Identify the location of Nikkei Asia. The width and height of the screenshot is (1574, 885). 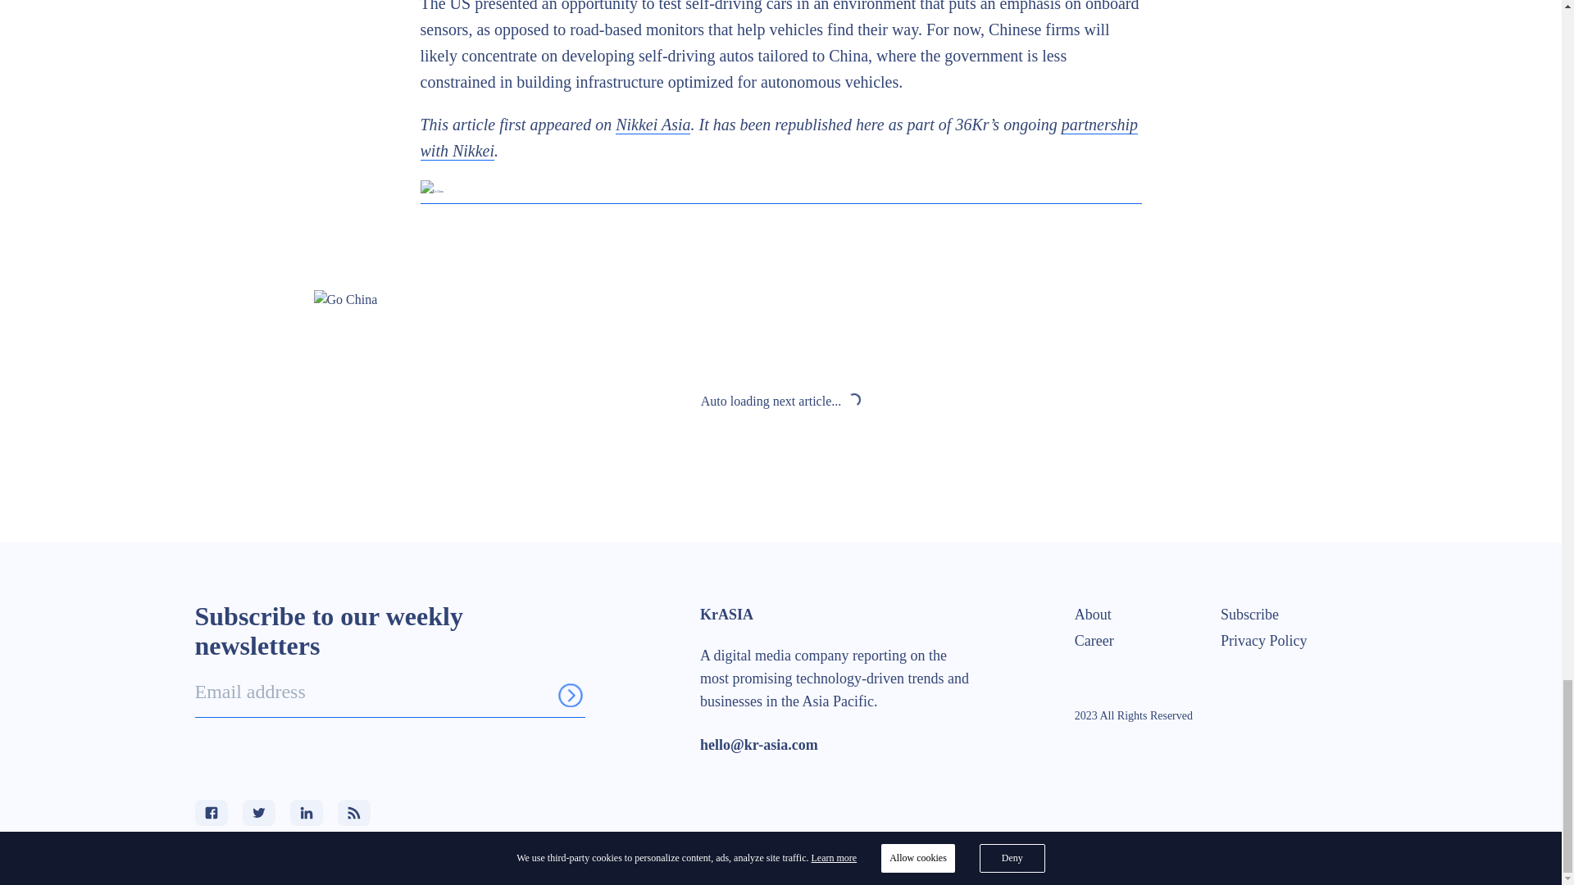
(653, 125).